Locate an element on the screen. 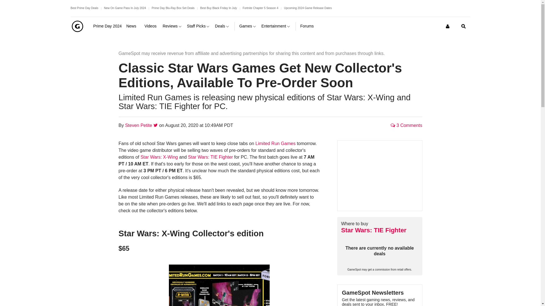 The image size is (545, 306). Deals is located at coordinates (222, 26).